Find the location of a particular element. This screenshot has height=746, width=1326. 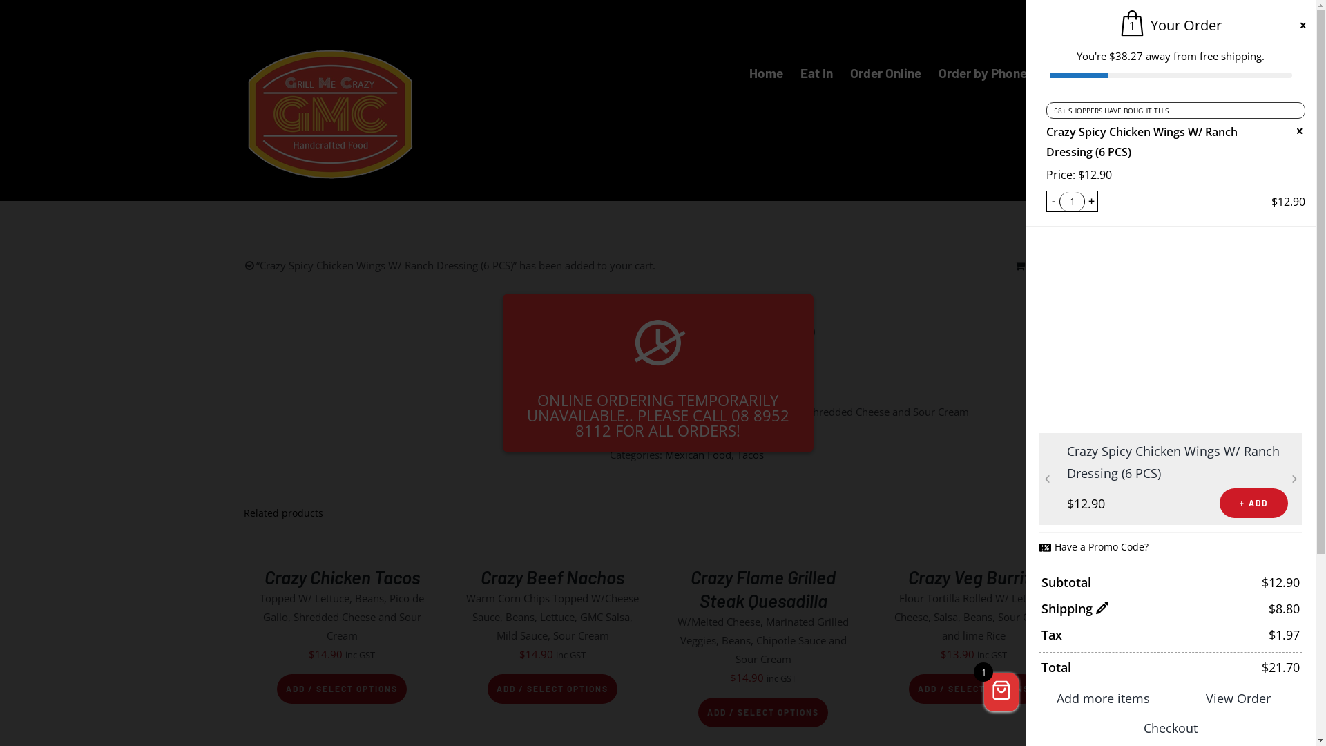

Crazy Flame Grilled Steak Quesadilla is located at coordinates (763, 589).